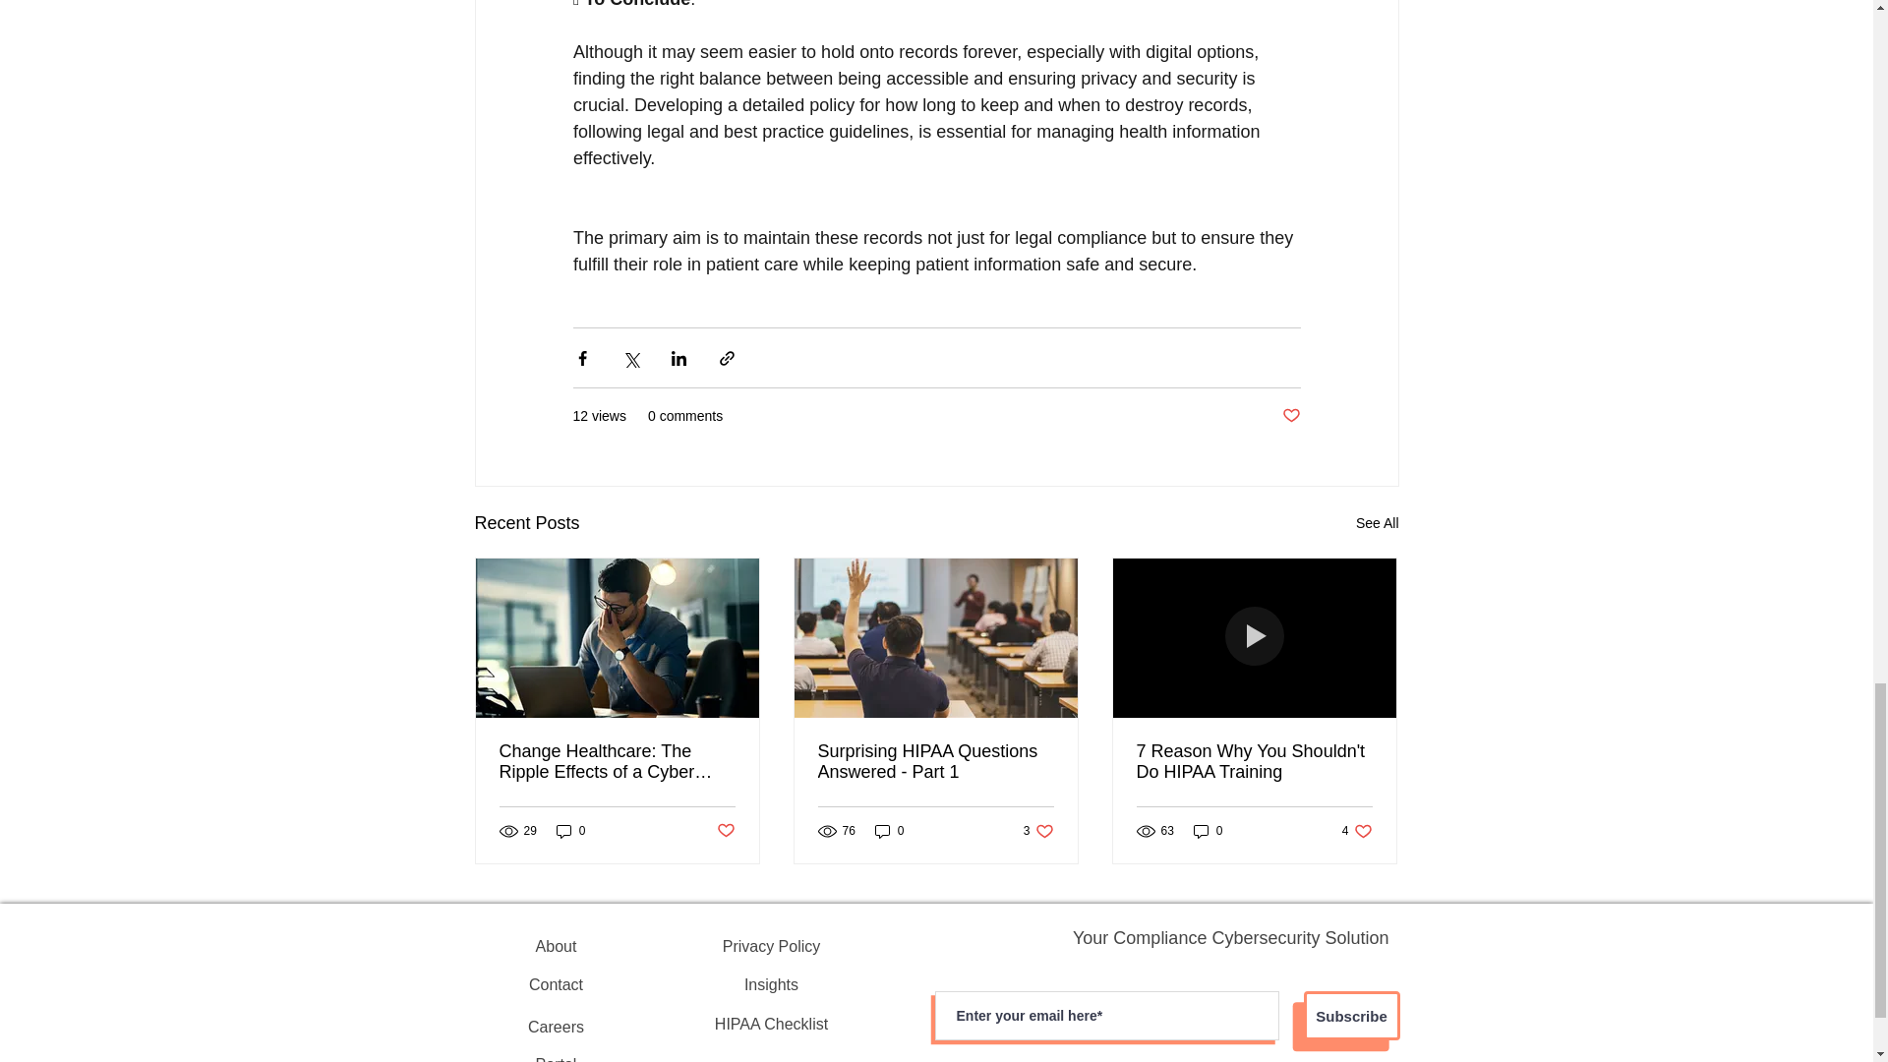 The width and height of the screenshot is (1888, 1062). I want to click on 0, so click(1290, 416).